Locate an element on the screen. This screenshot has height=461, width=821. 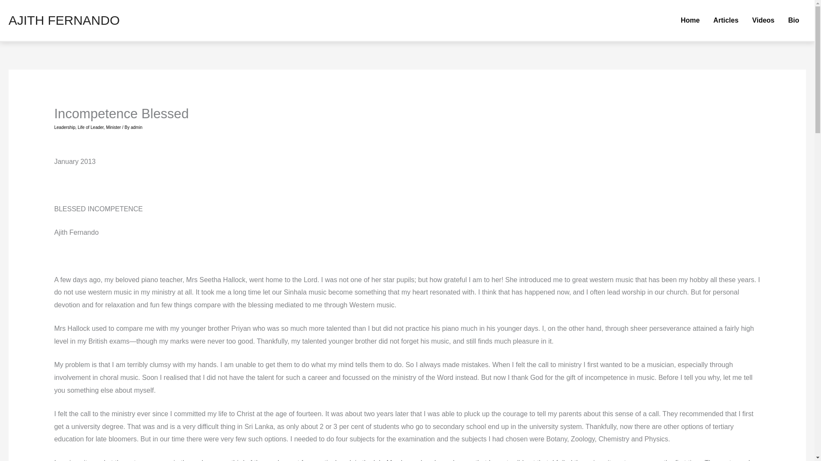
Leadership, Life of Leader, Minister is located at coordinates (87, 127).